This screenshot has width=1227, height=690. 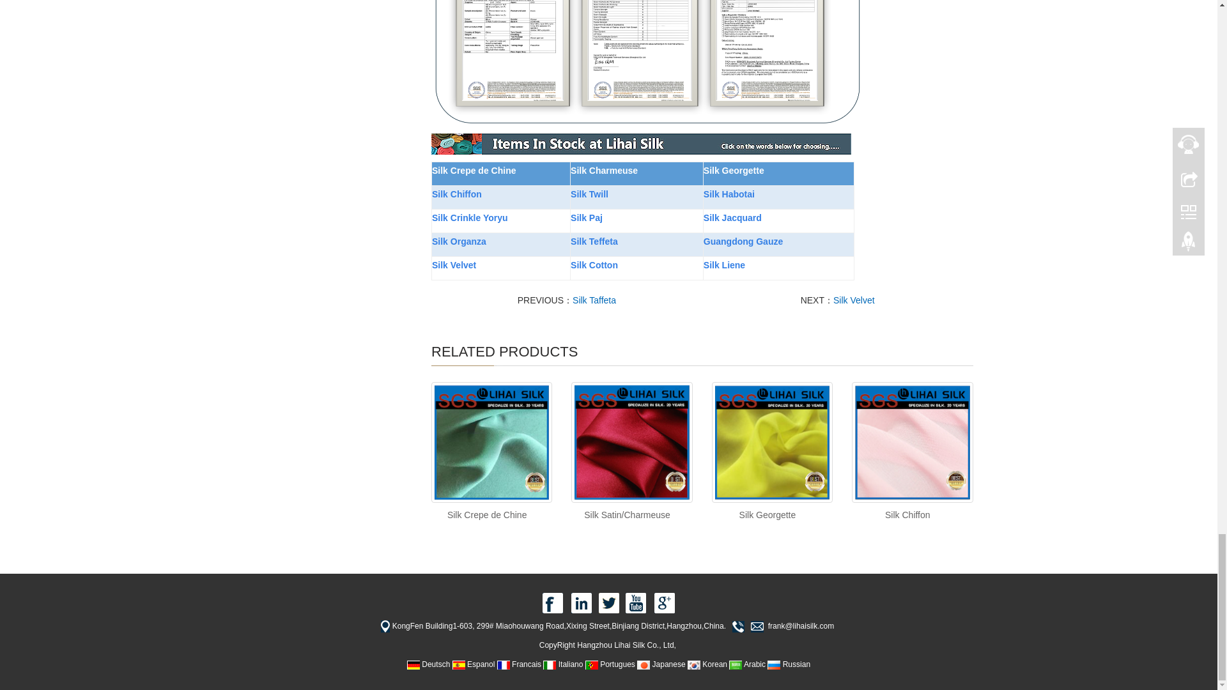 What do you see at coordinates (768, 515) in the screenshot?
I see `Silk Georgette` at bounding box center [768, 515].